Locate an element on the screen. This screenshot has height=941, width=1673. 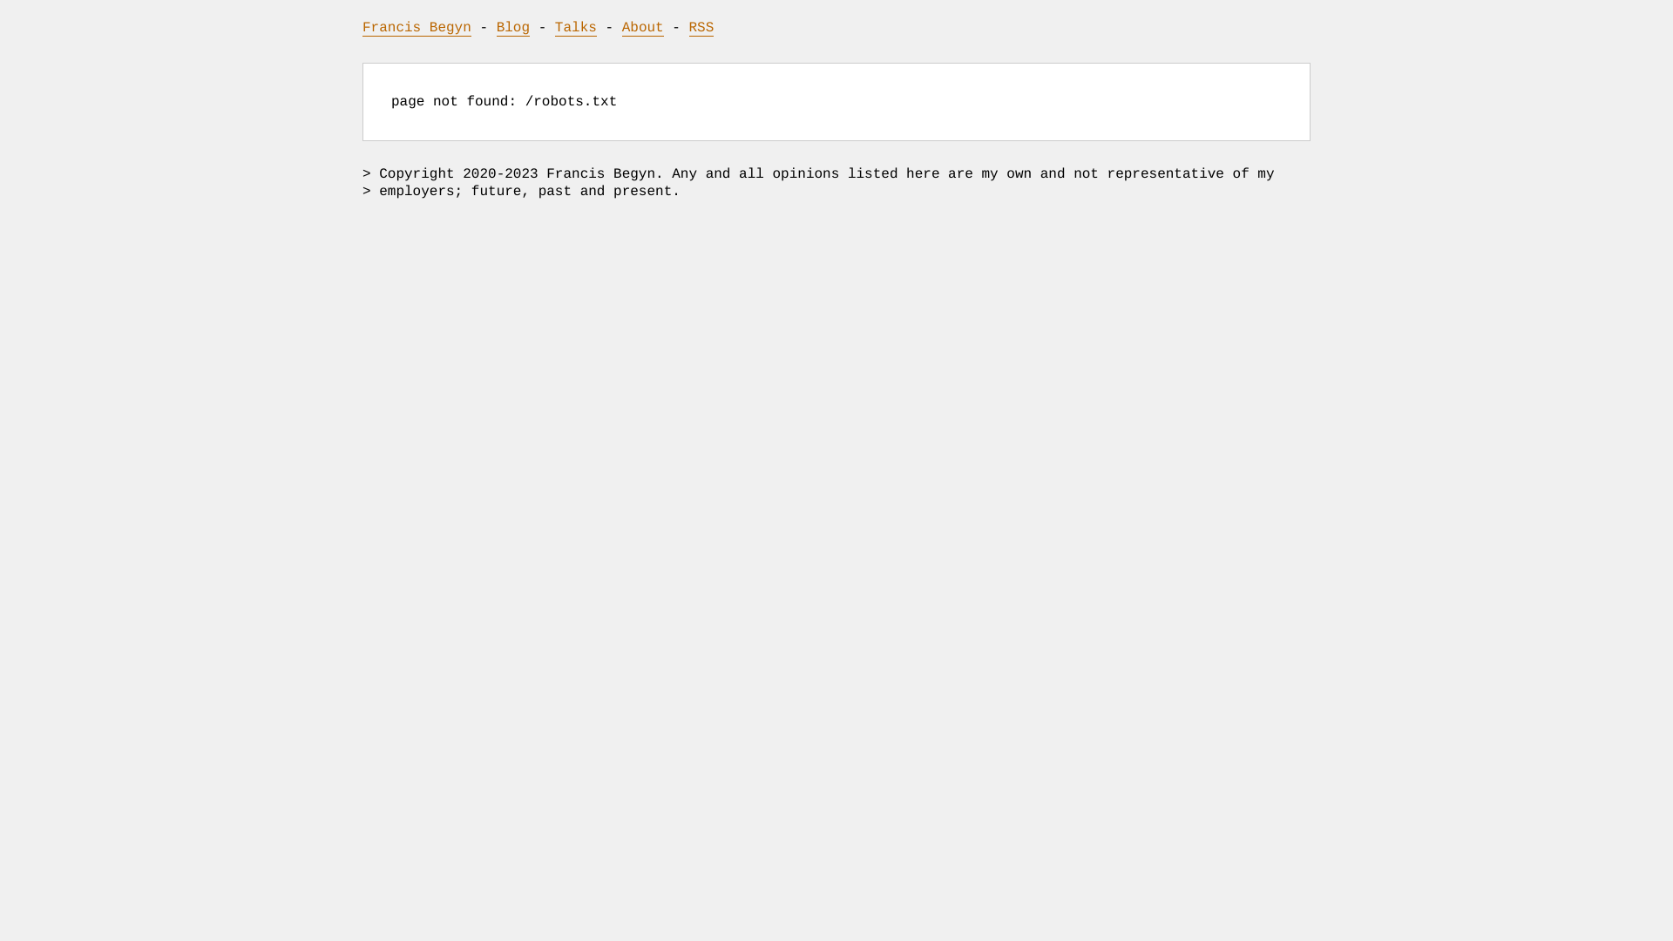
Talks is located at coordinates (576, 28).